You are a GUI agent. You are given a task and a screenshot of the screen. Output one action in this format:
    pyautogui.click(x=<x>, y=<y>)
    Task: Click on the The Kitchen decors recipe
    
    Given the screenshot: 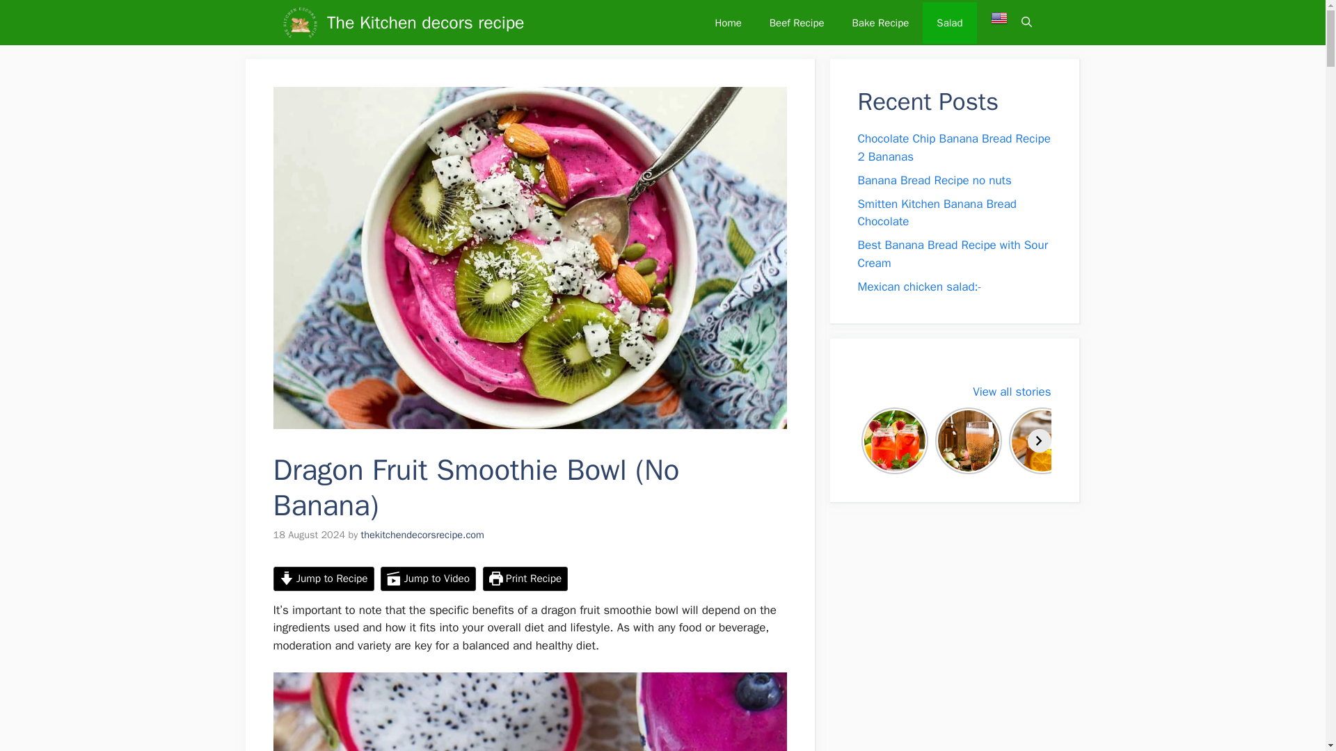 What is the action you would take?
    pyautogui.click(x=426, y=22)
    